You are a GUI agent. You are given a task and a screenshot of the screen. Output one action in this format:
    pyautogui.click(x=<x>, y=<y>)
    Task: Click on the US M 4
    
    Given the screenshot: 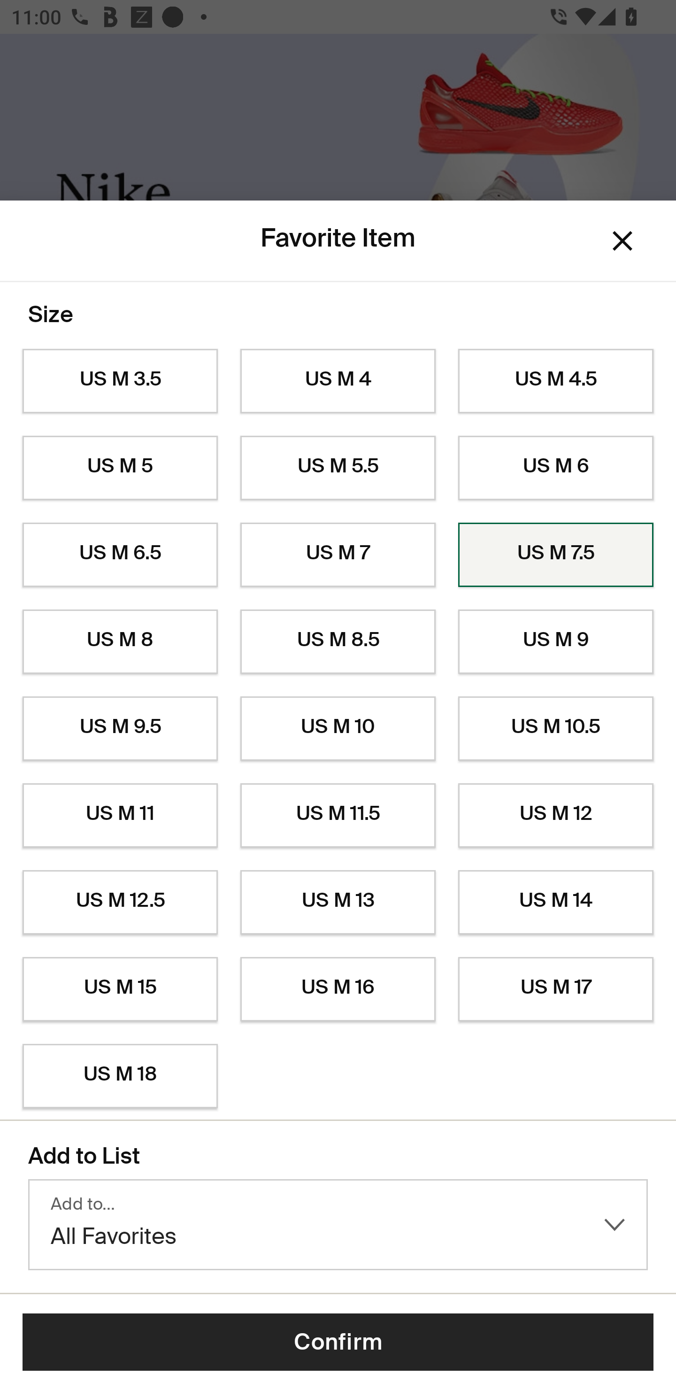 What is the action you would take?
    pyautogui.click(x=338, y=381)
    